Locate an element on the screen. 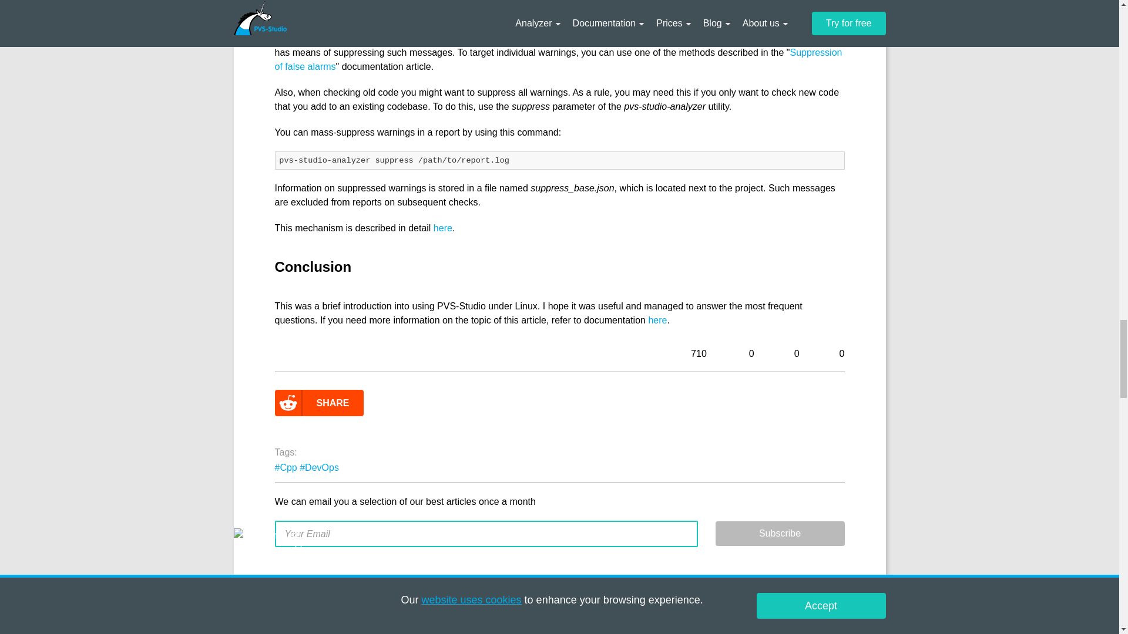 The image size is (1128, 634). Comments is located at coordinates (738, 353).